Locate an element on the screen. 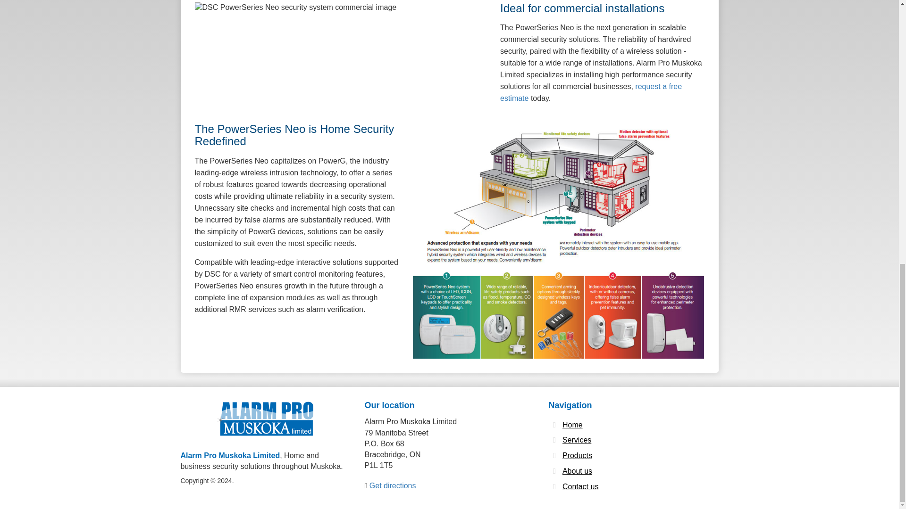  Get directions is located at coordinates (393, 485).